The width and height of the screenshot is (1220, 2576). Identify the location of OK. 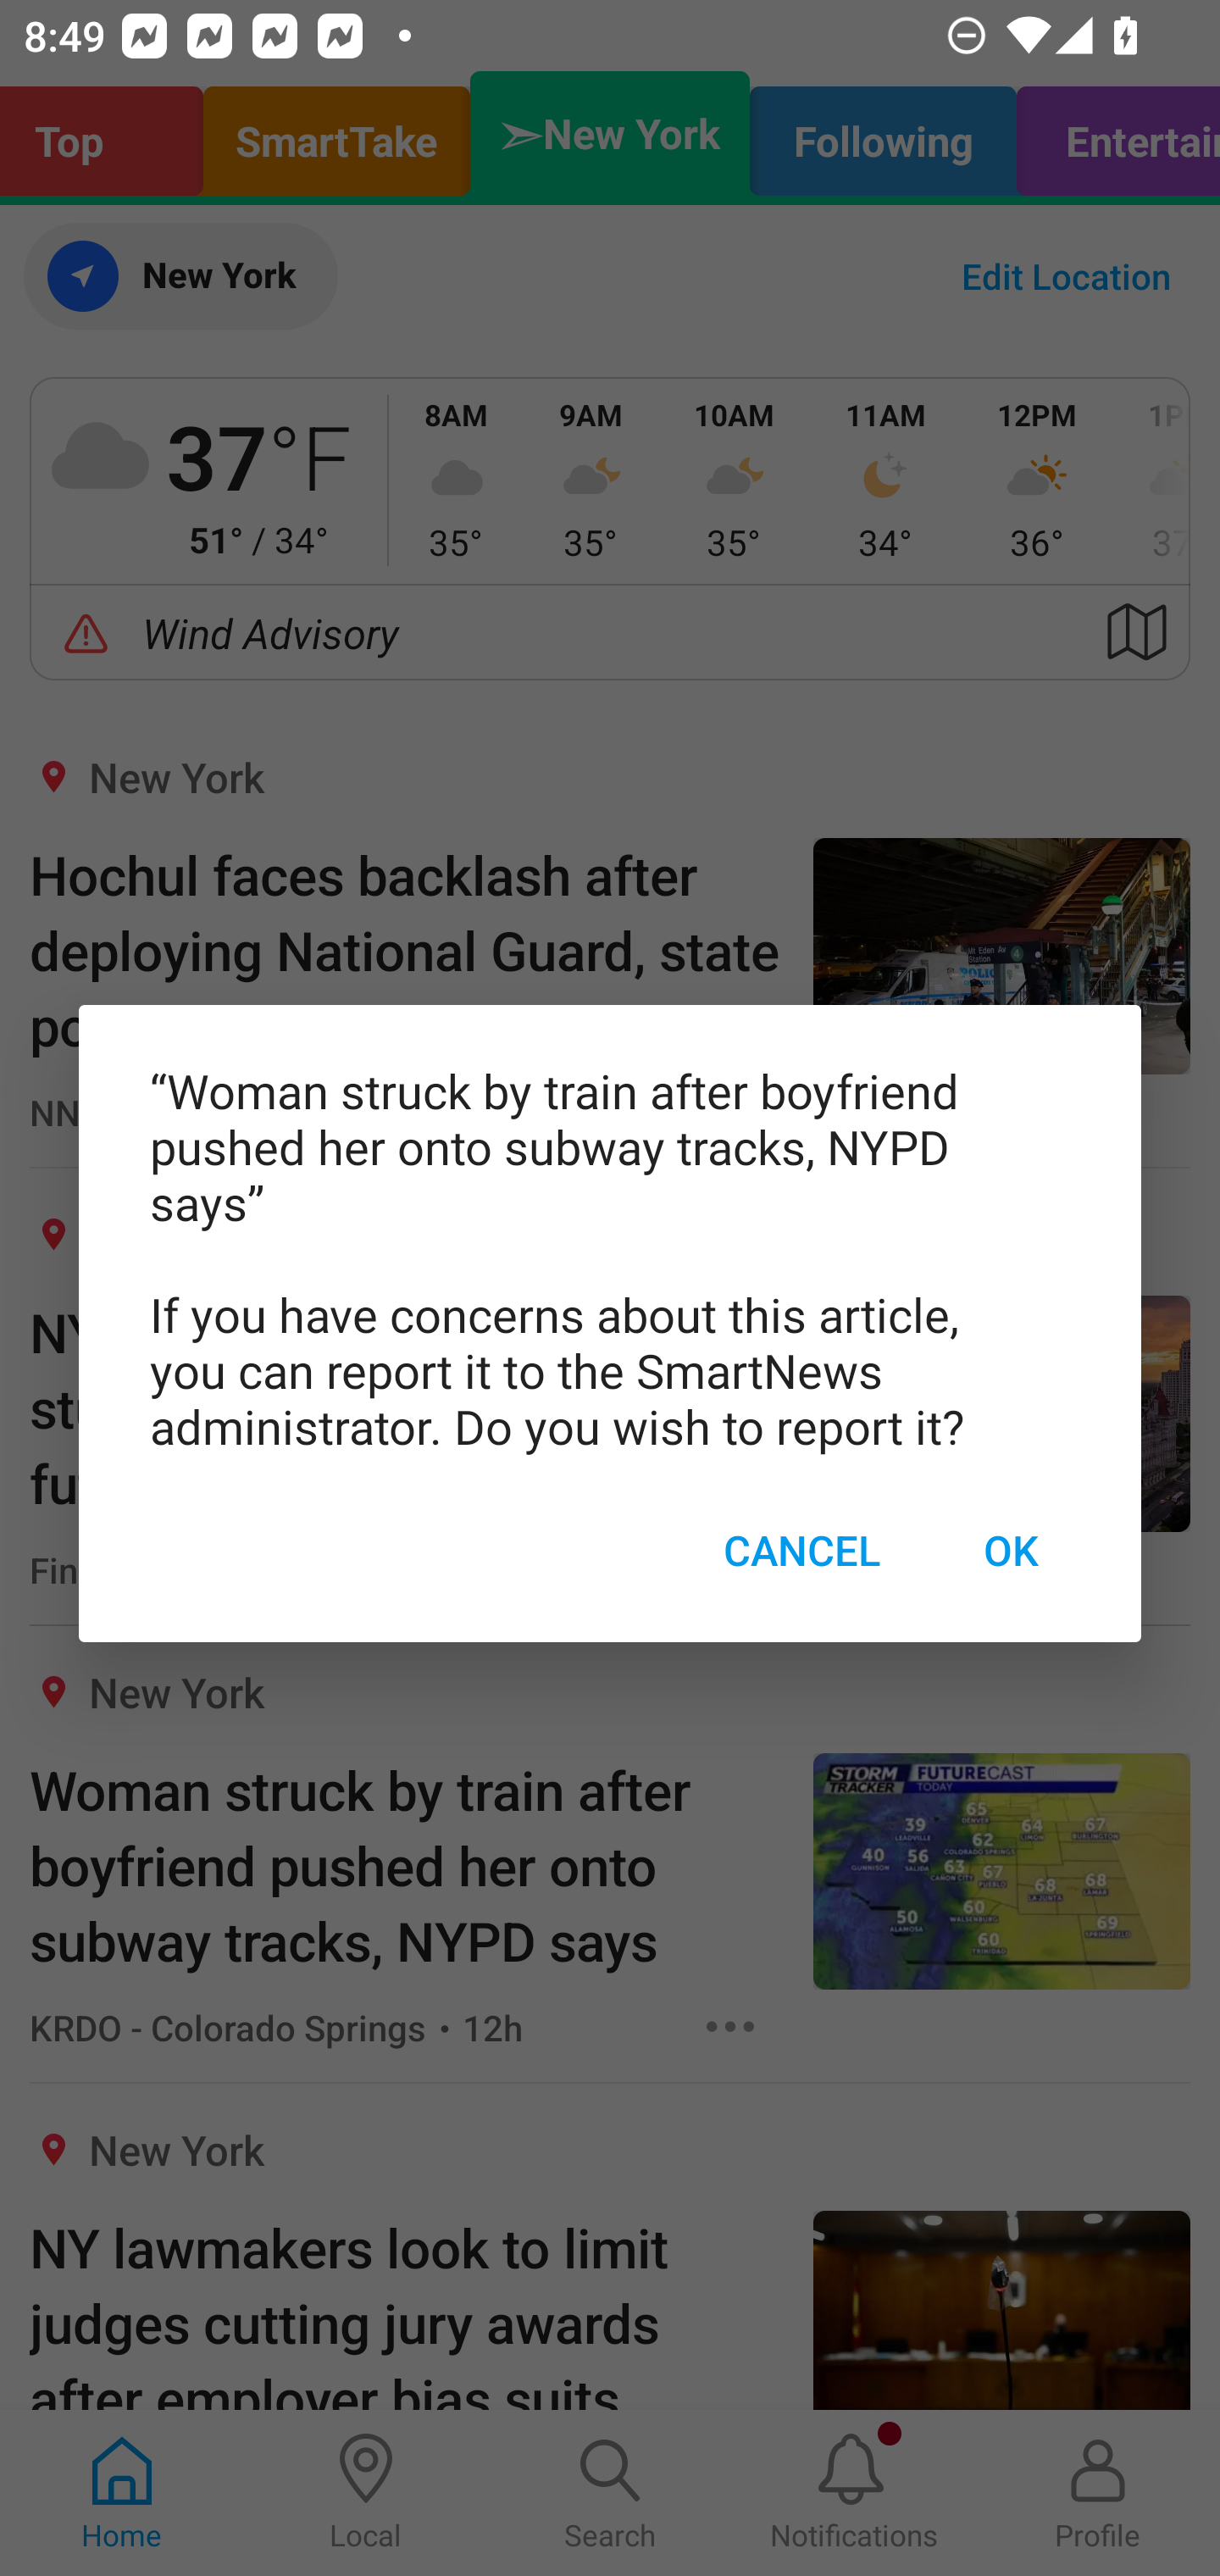
(1010, 1551).